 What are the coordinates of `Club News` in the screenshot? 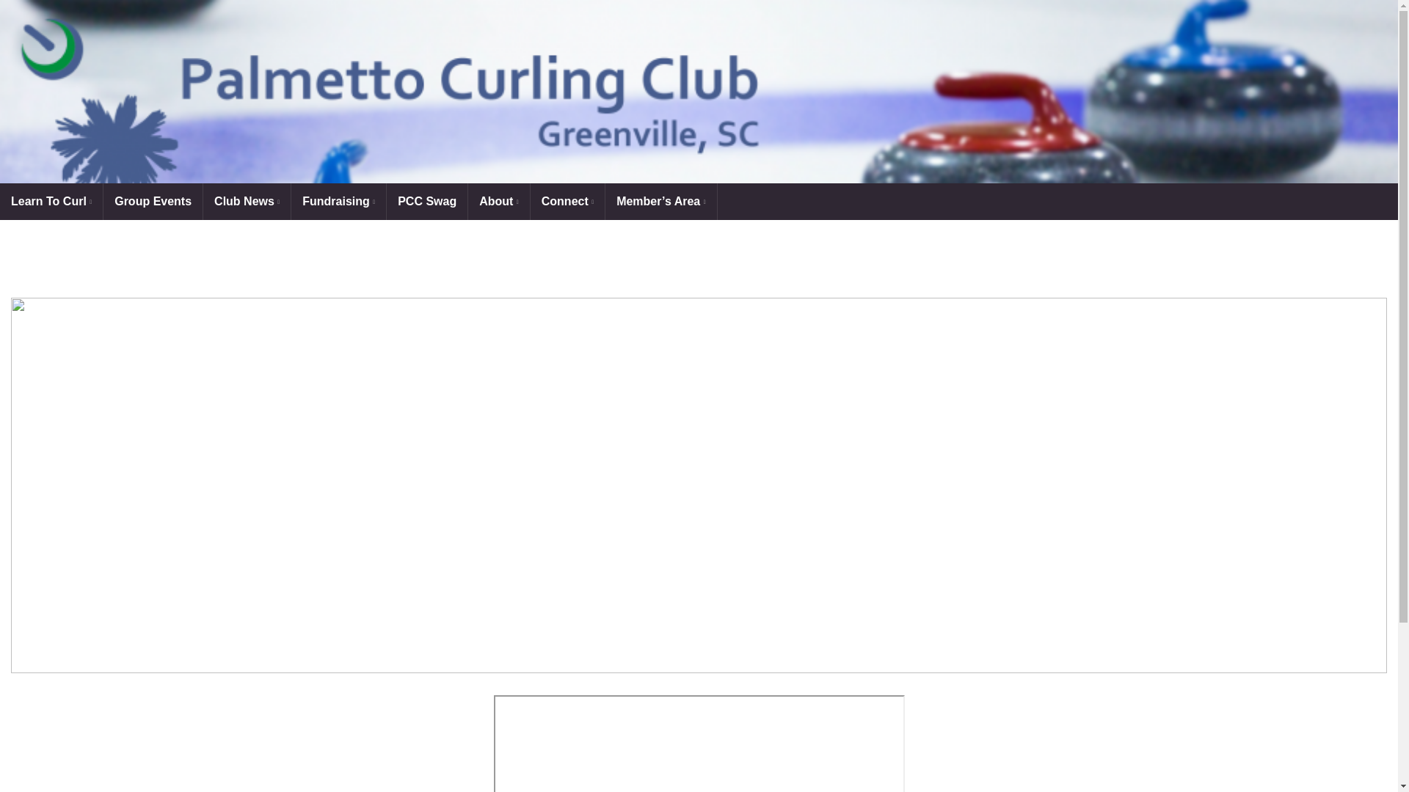 It's located at (247, 201).